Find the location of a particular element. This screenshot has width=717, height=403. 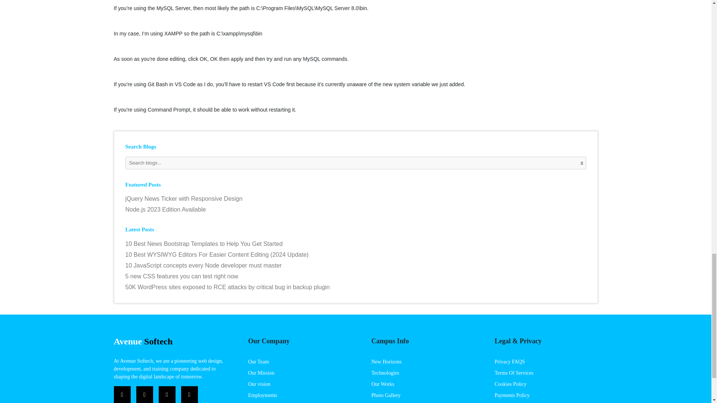

Our Works is located at coordinates (382, 384).